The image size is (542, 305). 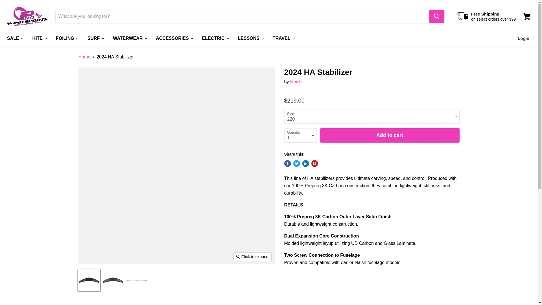 What do you see at coordinates (39, 38) in the screenshot?
I see `KITE` at bounding box center [39, 38].